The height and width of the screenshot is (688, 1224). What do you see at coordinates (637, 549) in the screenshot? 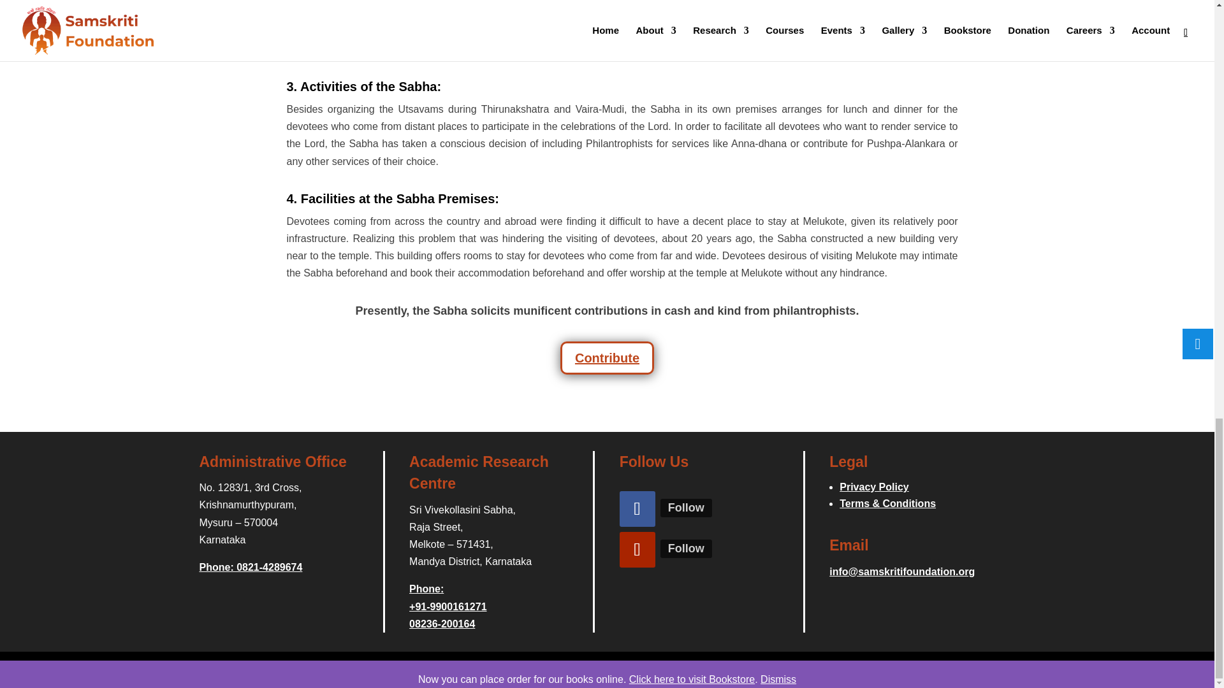
I see `Follow on Youtube` at bounding box center [637, 549].